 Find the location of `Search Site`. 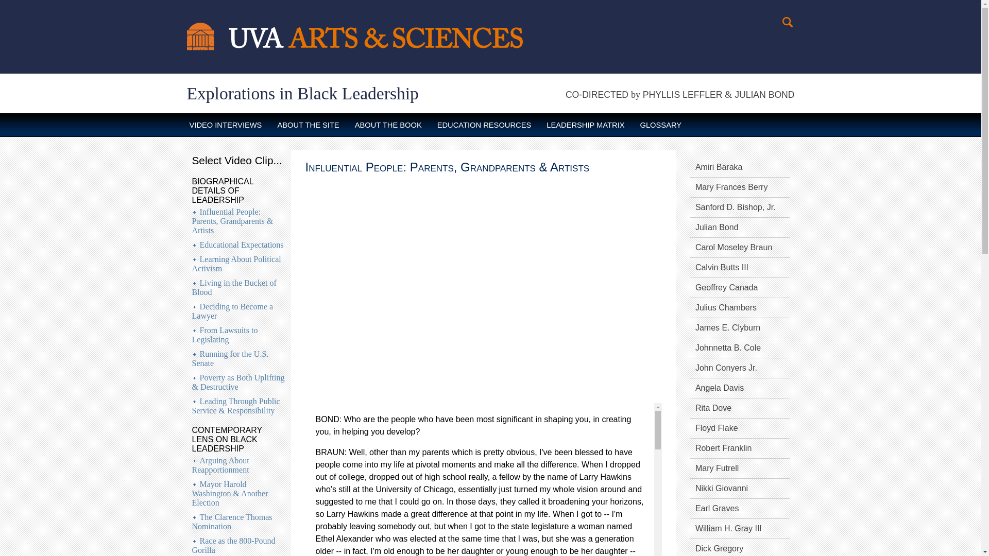

Search Site is located at coordinates (788, 22).